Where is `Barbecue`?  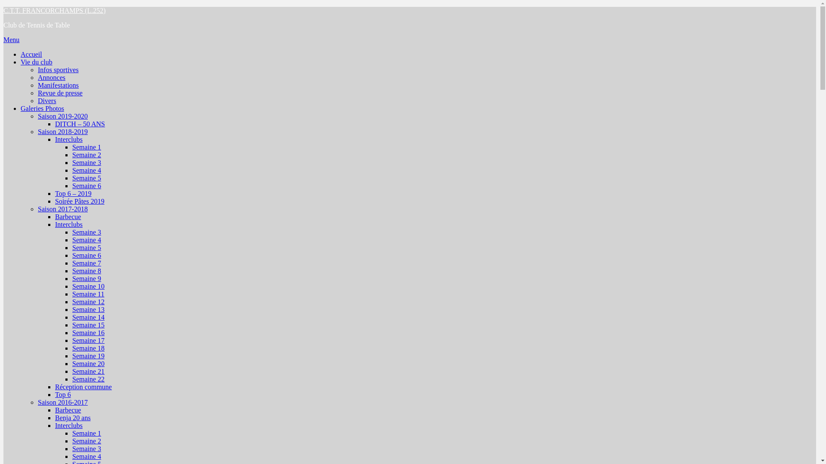 Barbecue is located at coordinates (68, 410).